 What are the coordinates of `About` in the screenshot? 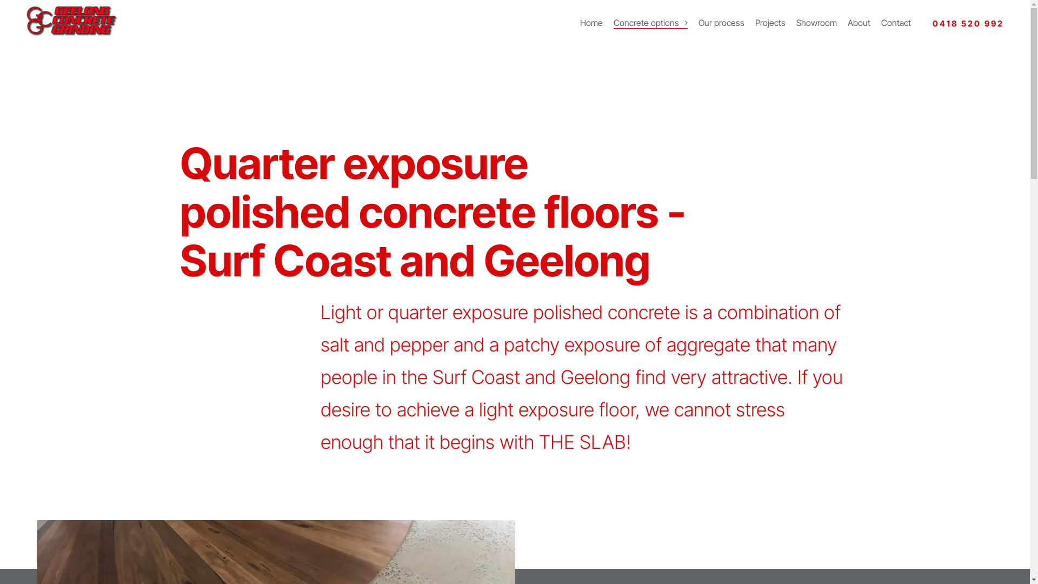 It's located at (859, 23).